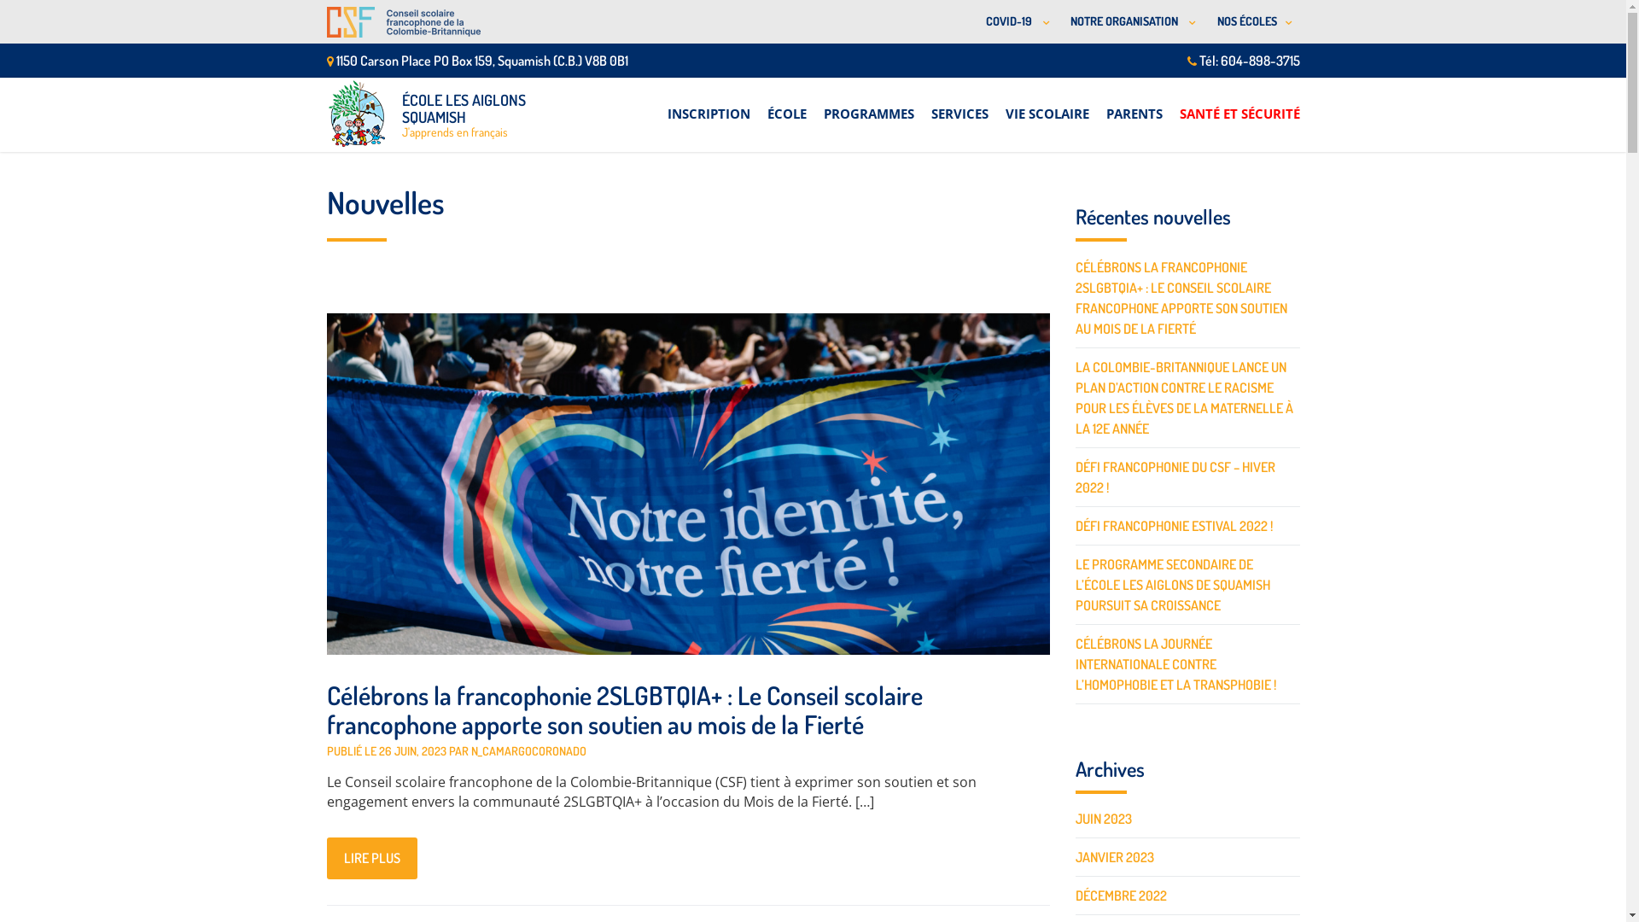  Describe the element at coordinates (959, 104) in the screenshot. I see `SERVICES` at that location.